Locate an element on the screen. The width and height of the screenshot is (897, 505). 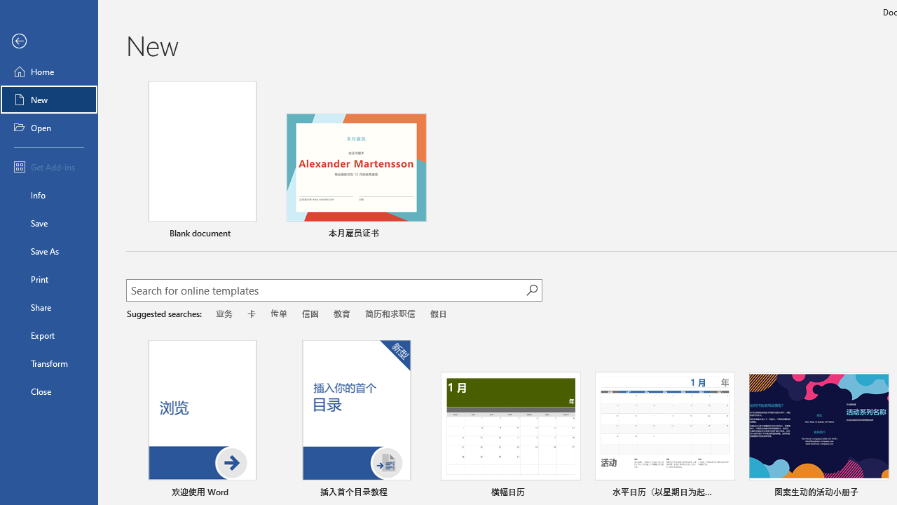
Export is located at coordinates (49, 335).